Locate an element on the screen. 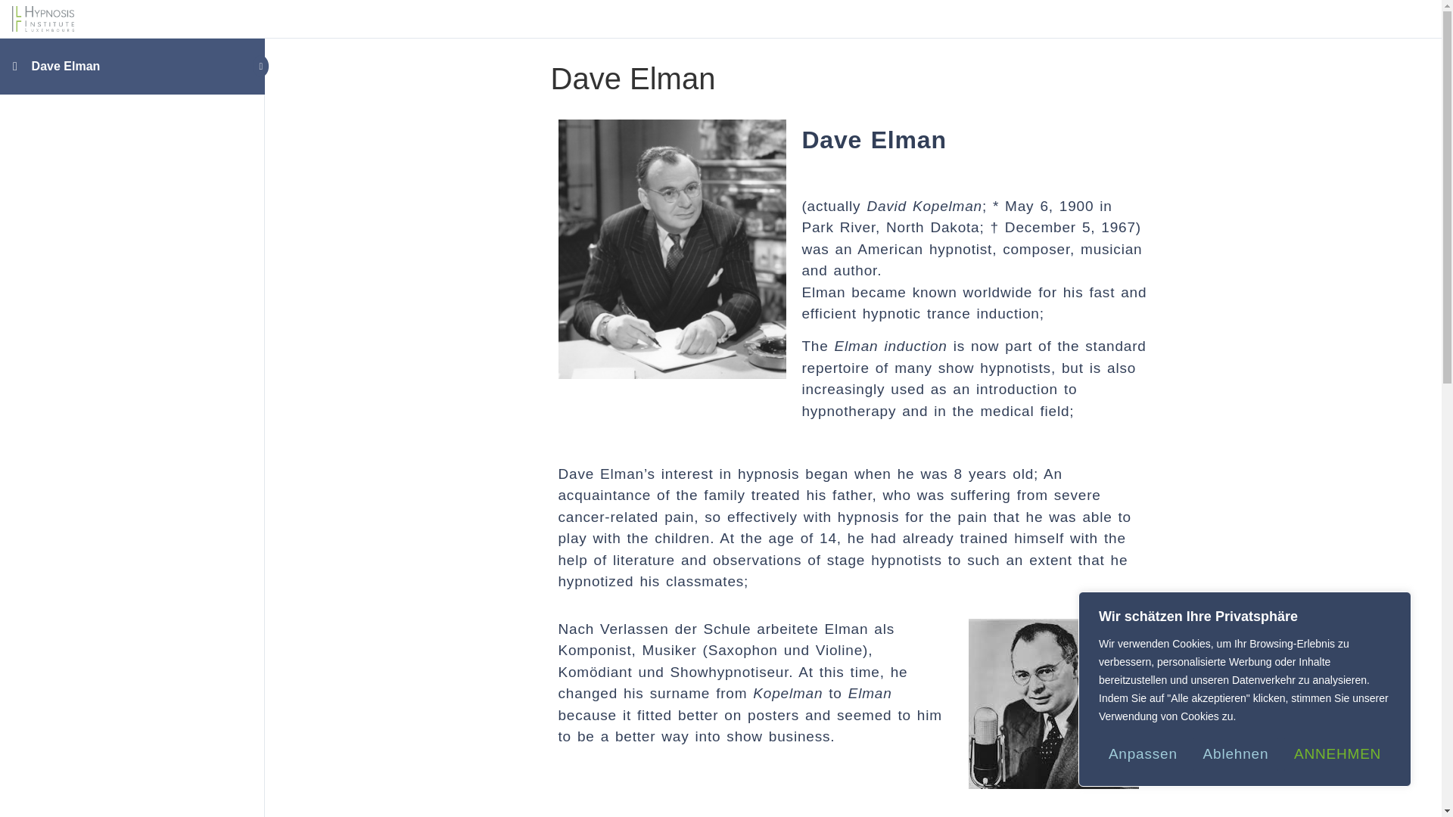 The width and height of the screenshot is (1453, 817). Dave Elman is located at coordinates (66, 66).